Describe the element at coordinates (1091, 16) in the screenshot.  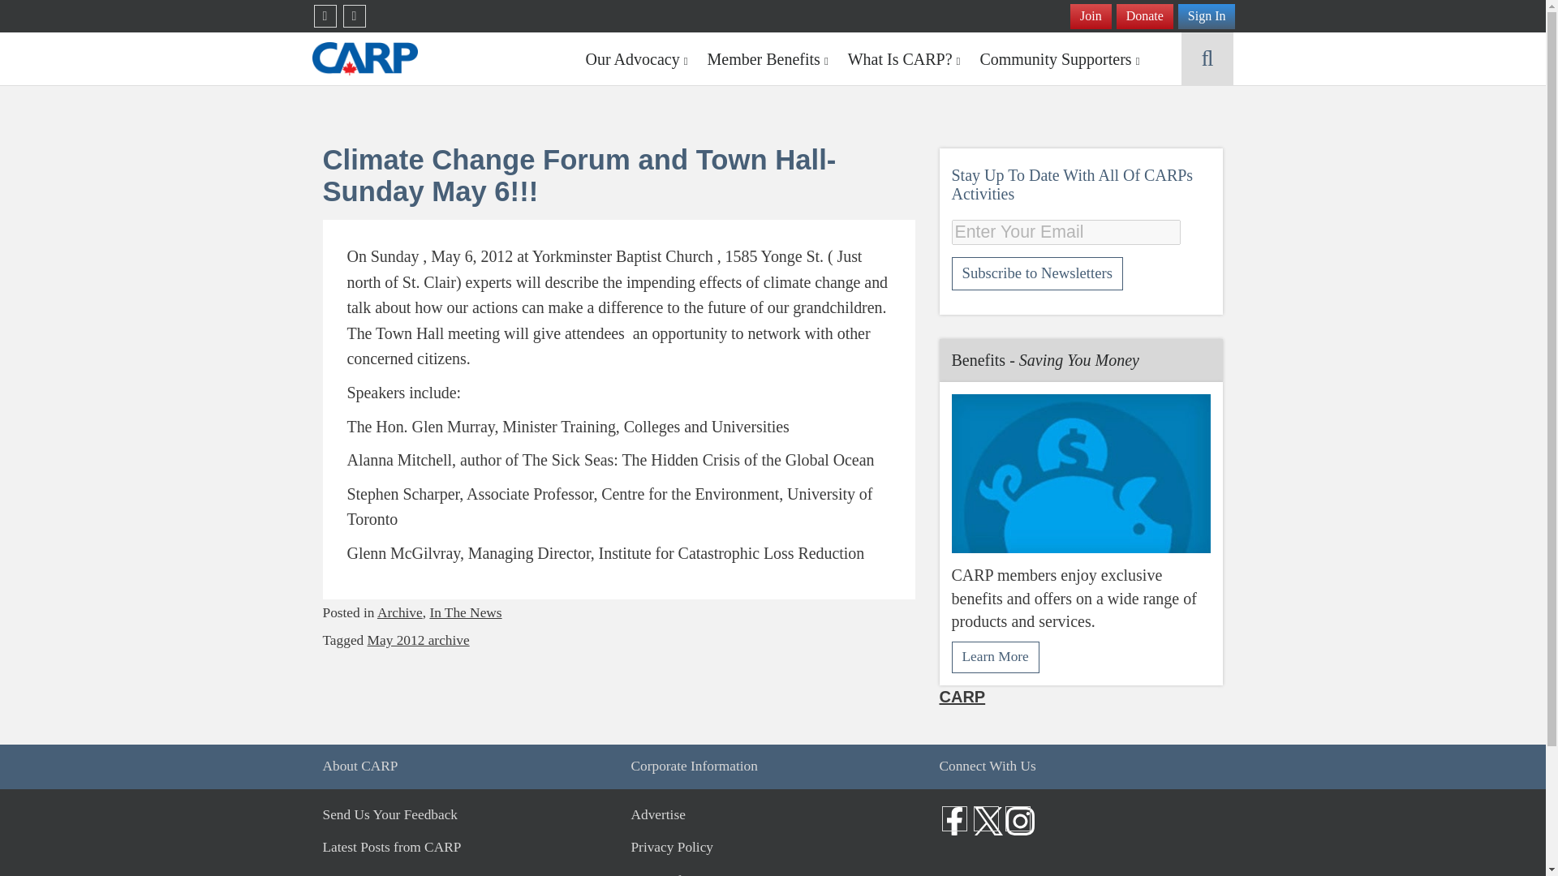
I see `Join` at that location.